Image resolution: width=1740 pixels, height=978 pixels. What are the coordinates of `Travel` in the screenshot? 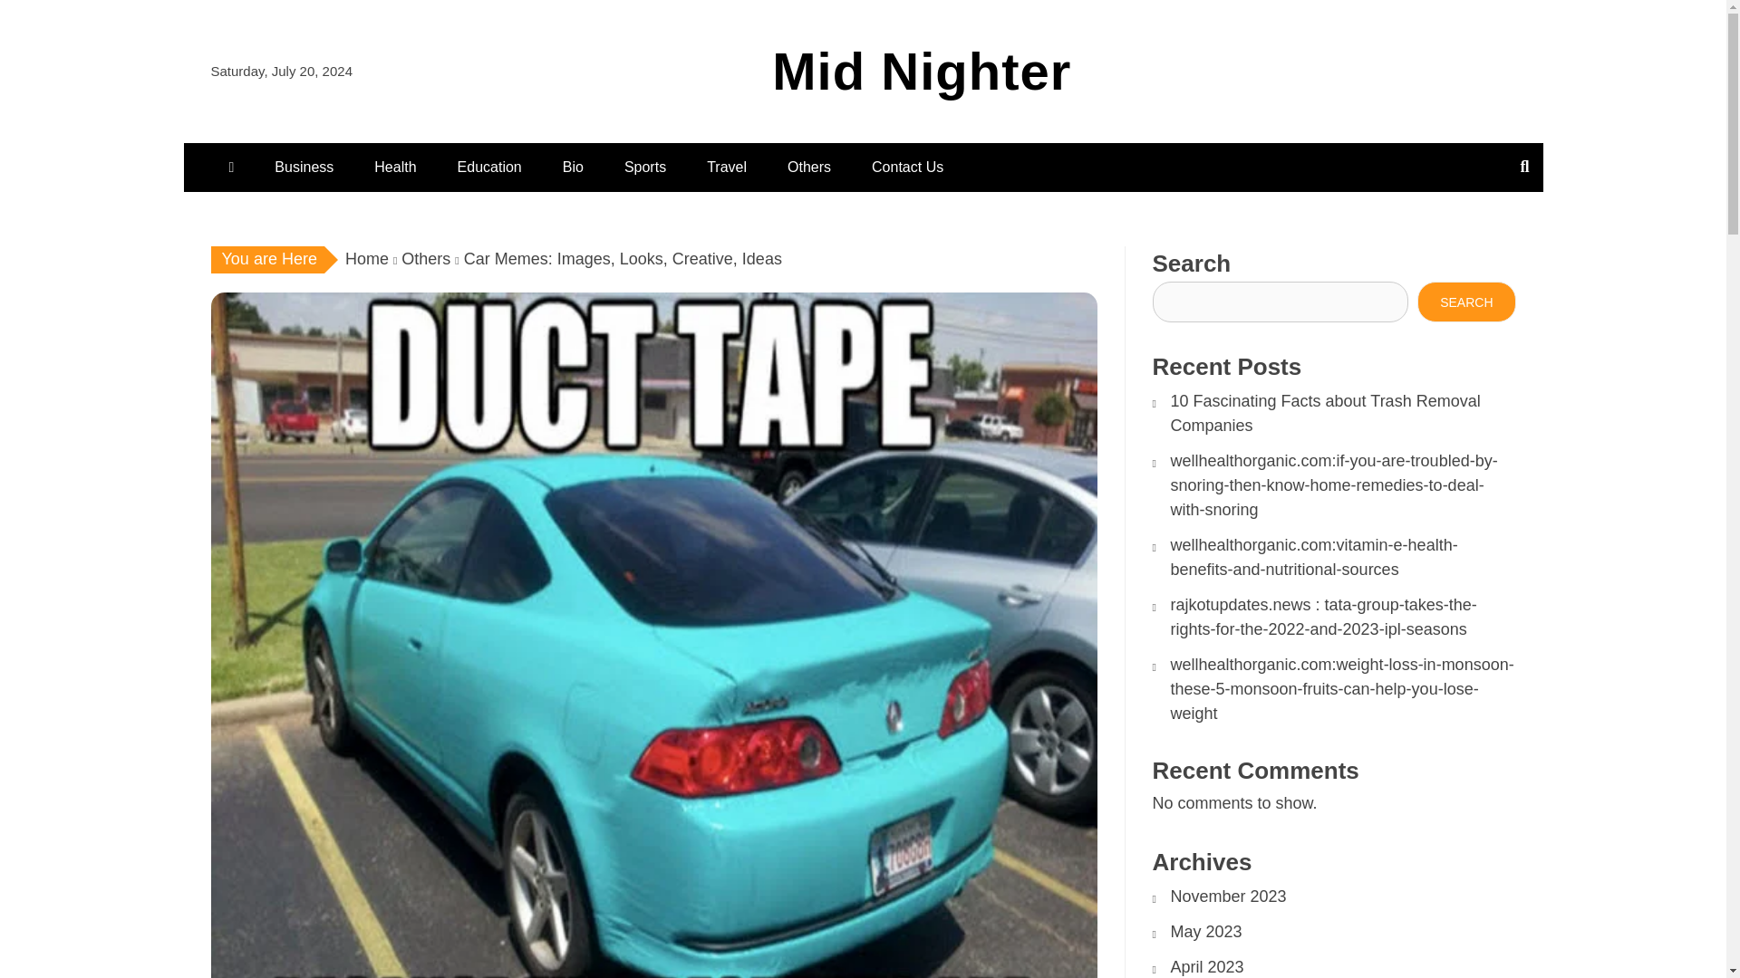 It's located at (727, 167).